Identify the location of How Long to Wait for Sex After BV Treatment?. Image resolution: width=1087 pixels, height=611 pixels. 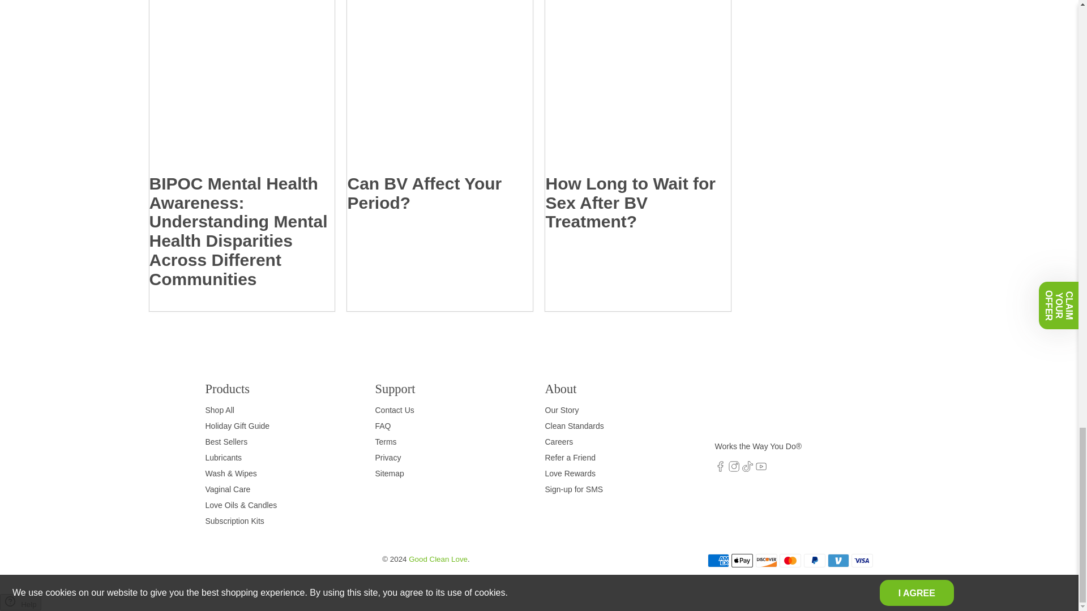
(637, 87).